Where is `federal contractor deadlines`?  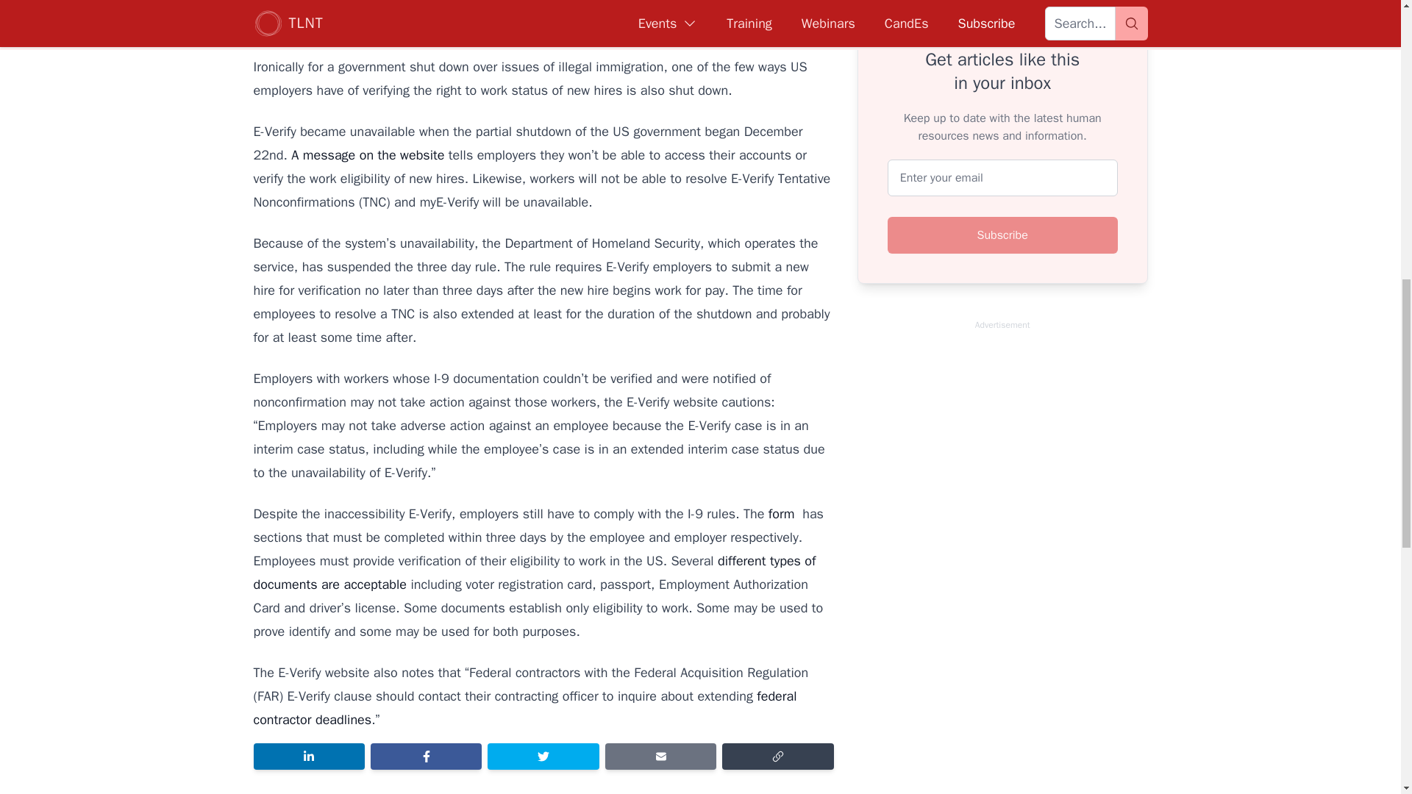 federal contractor deadlines is located at coordinates (524, 708).